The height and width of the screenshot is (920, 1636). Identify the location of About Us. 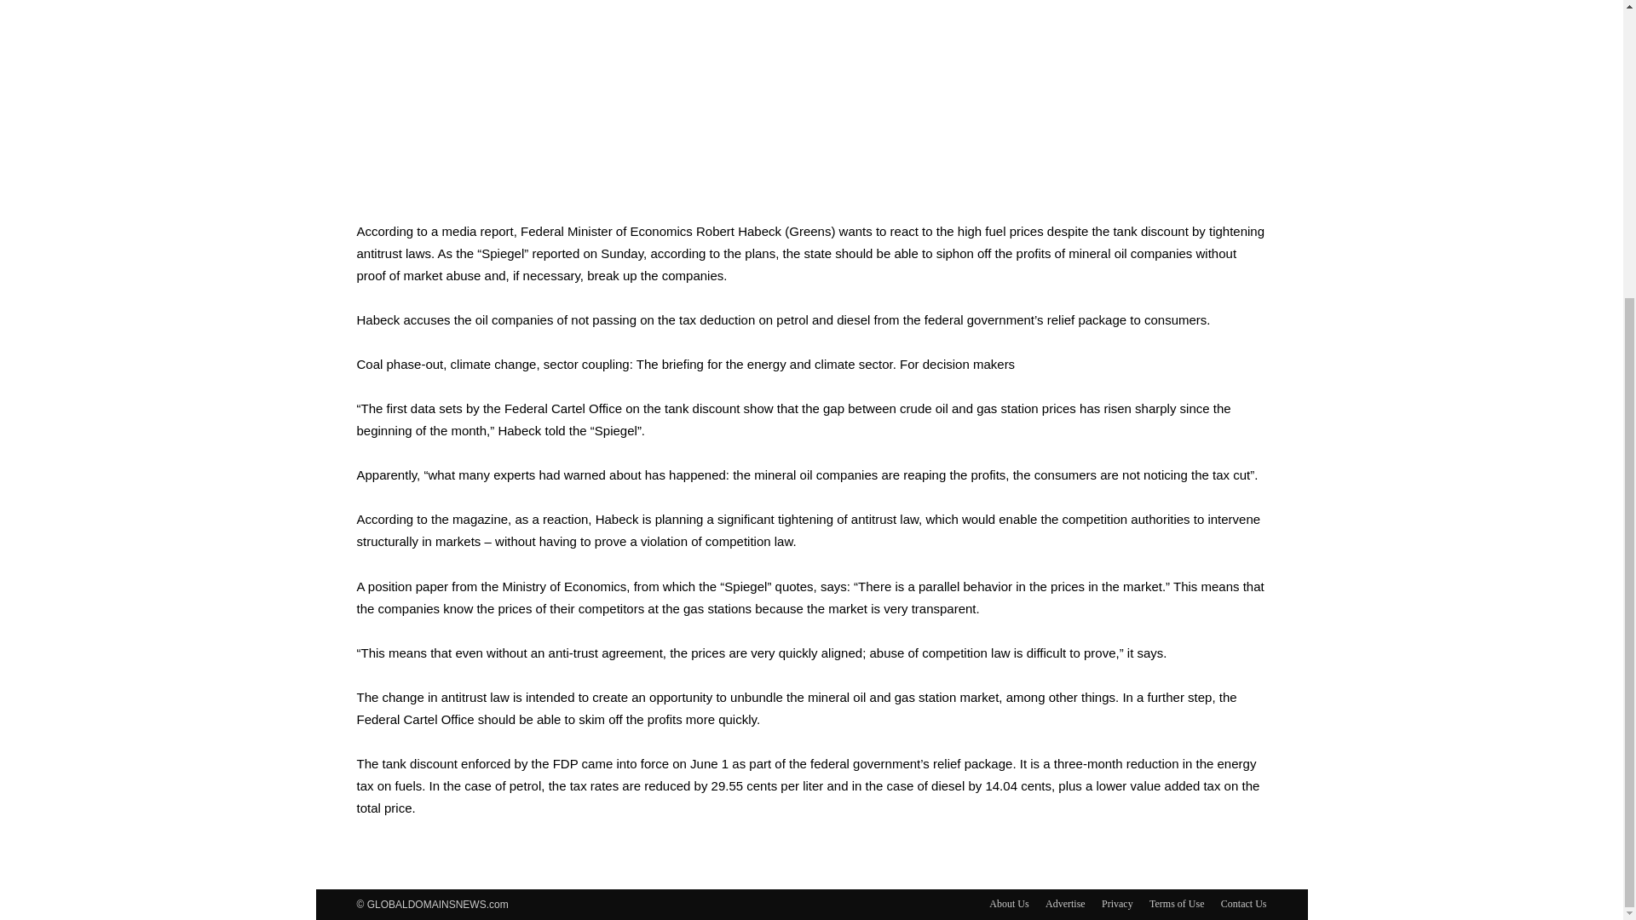
(1009, 903).